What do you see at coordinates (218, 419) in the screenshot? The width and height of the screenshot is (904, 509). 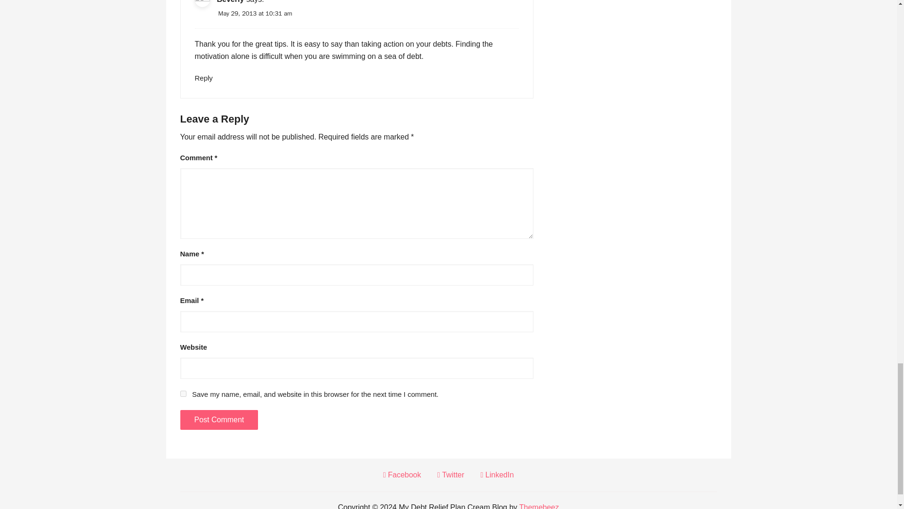 I see `Post Comment` at bounding box center [218, 419].